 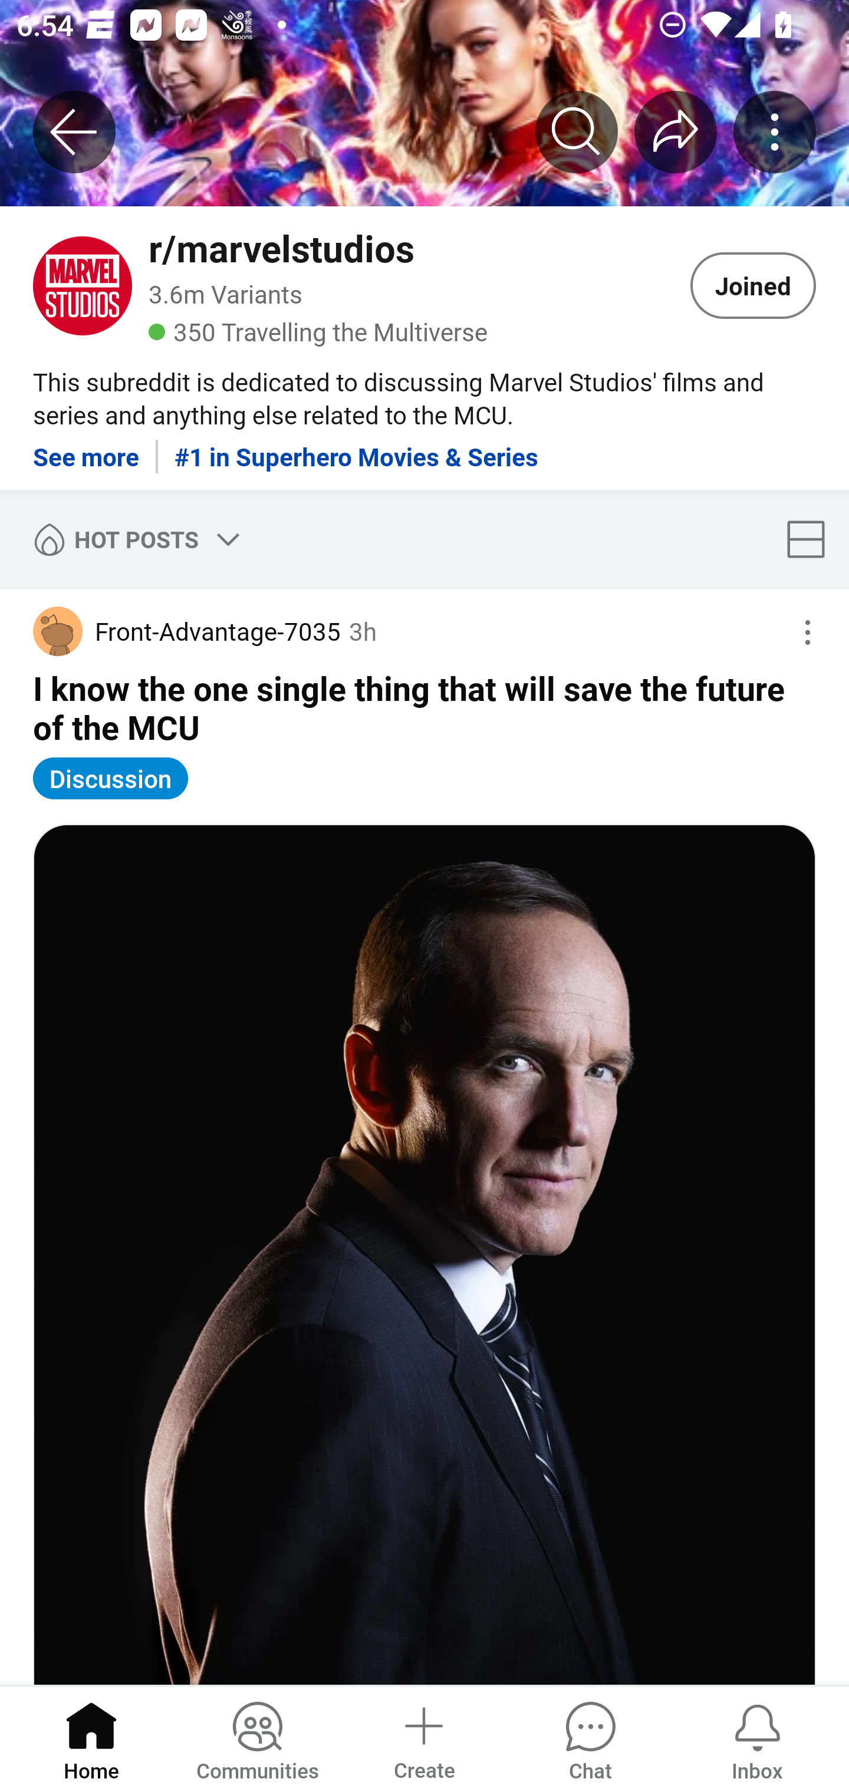 I want to click on Inbox, so click(x=757, y=1738).